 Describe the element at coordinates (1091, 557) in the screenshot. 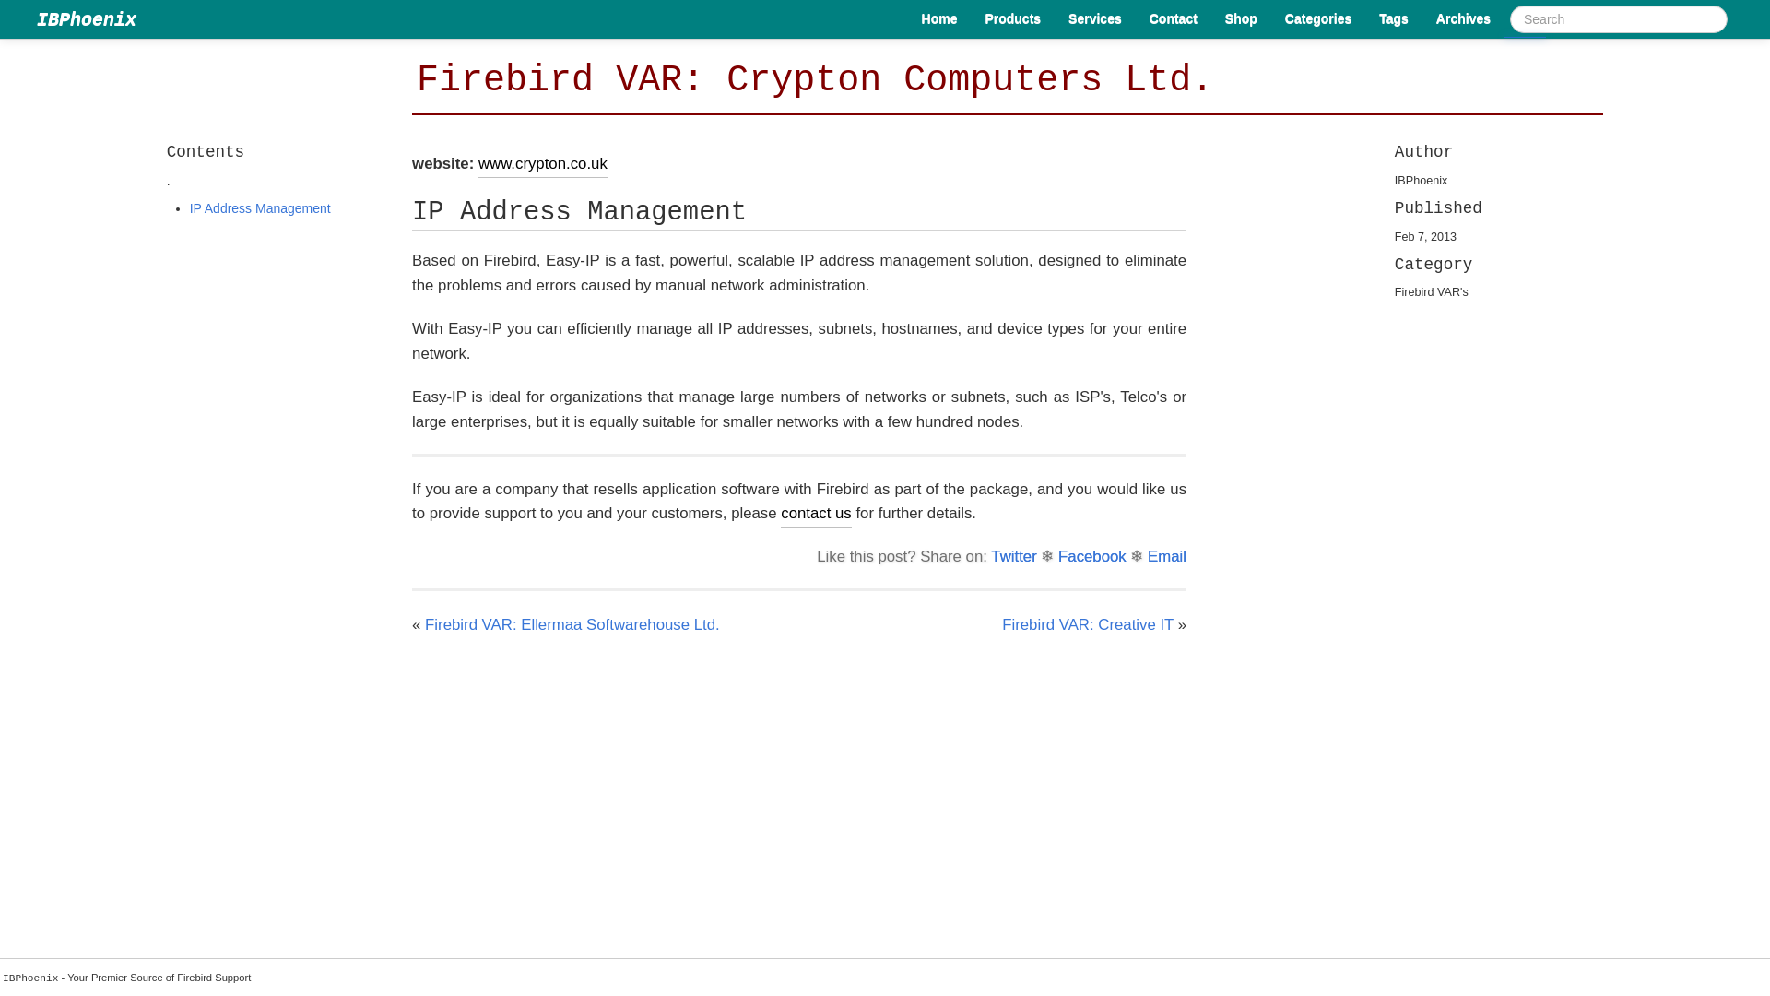

I see `Share on Facebook` at that location.